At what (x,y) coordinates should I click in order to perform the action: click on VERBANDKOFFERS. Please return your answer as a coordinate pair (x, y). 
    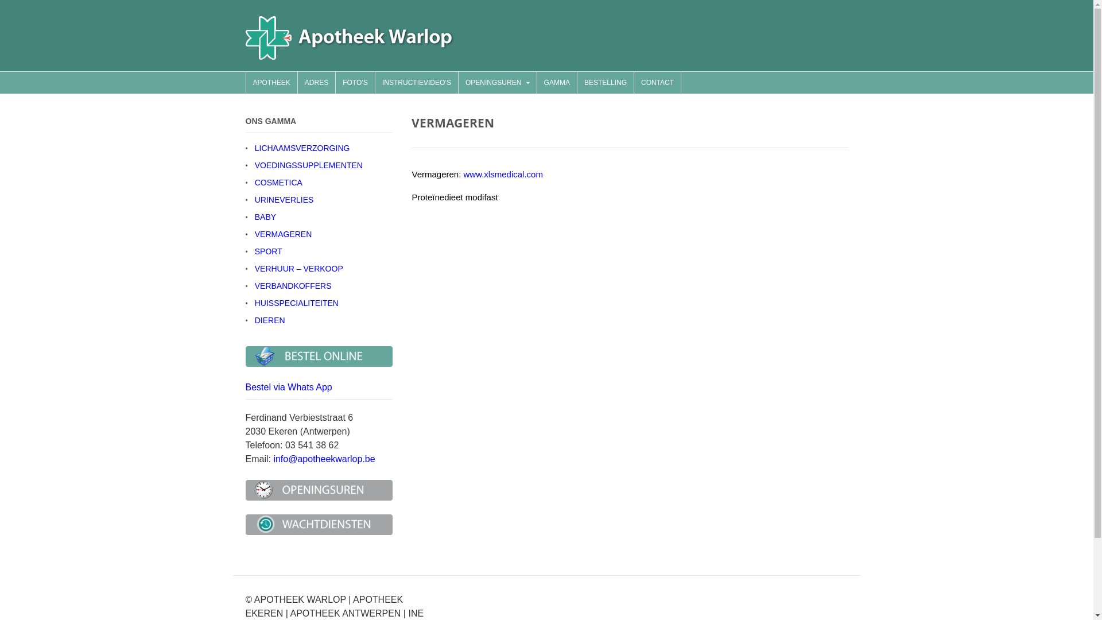
    Looking at the image, I should click on (293, 286).